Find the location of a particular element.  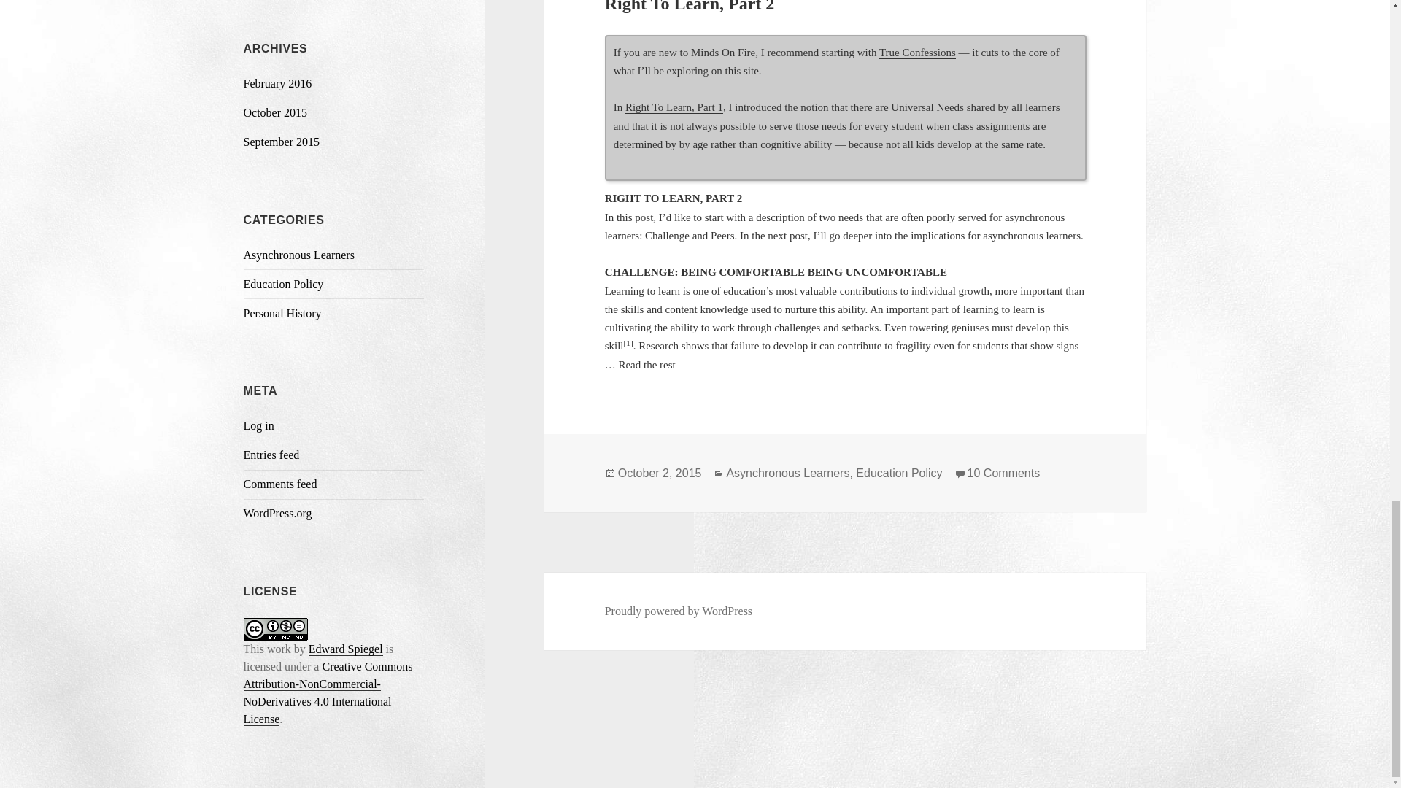

WordPress.org is located at coordinates (278, 513).